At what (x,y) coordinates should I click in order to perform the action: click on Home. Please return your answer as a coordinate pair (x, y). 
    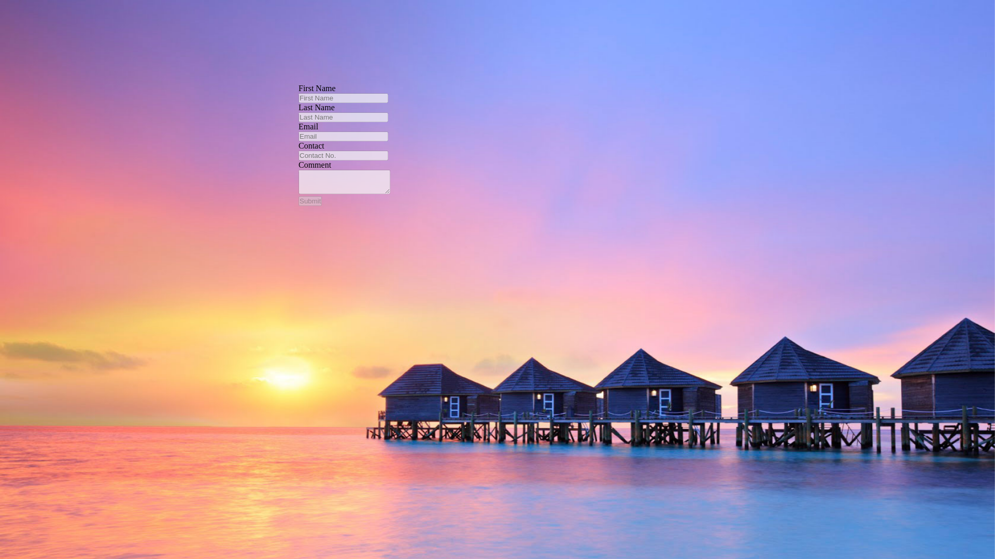
    Looking at the image, I should click on (10, 160).